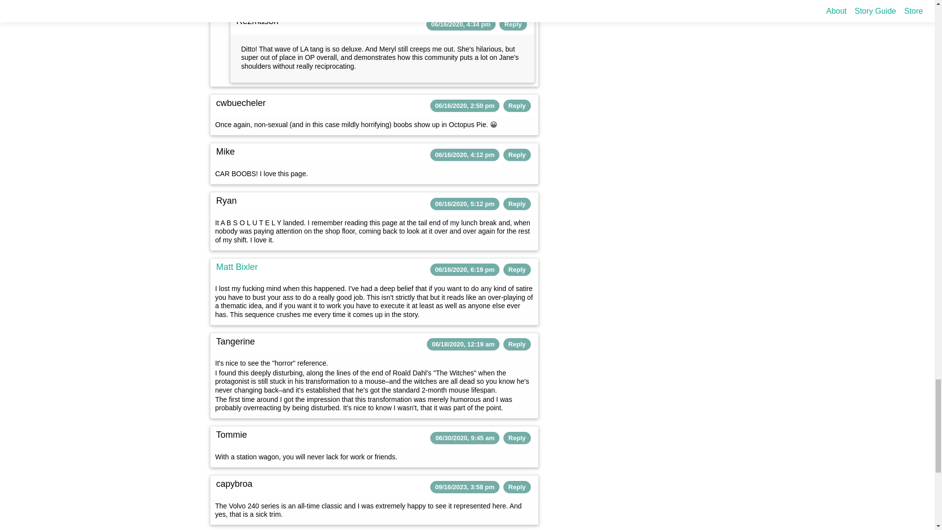  What do you see at coordinates (517, 204) in the screenshot?
I see `Reply` at bounding box center [517, 204].